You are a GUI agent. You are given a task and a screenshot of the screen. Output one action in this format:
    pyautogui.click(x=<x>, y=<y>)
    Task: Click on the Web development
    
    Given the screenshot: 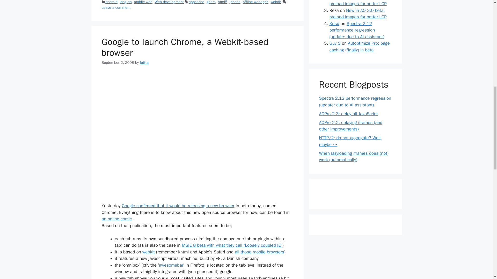 What is the action you would take?
    pyautogui.click(x=169, y=2)
    